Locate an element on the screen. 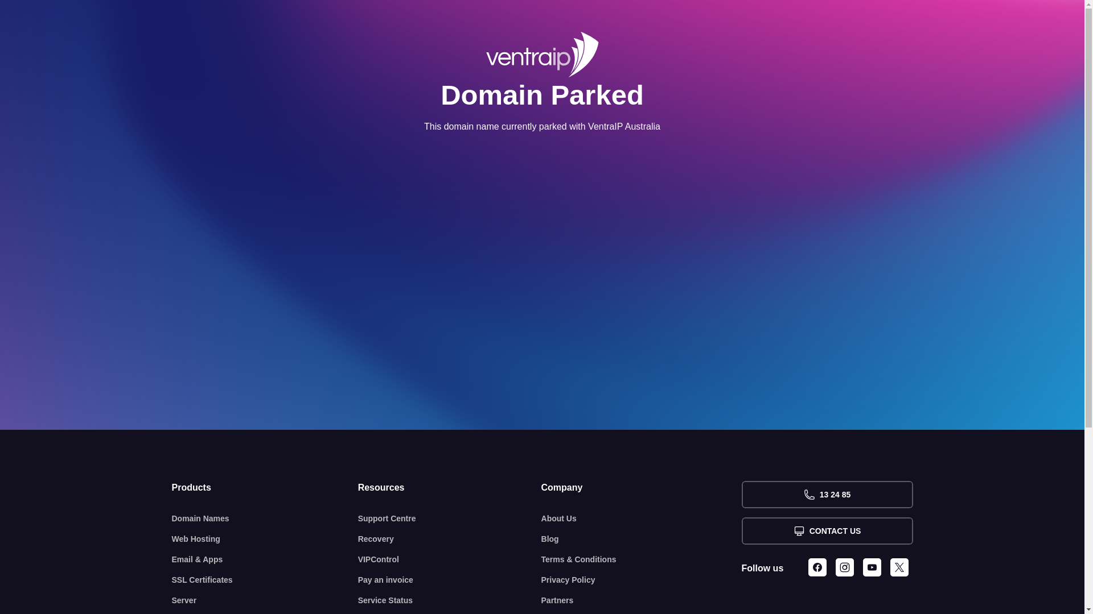  Partners is located at coordinates (642, 600).